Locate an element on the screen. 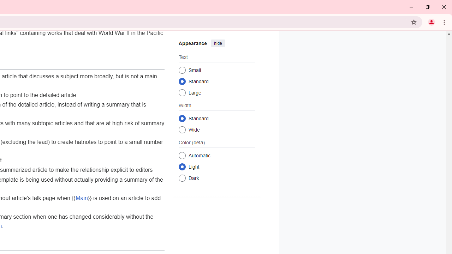 The image size is (452, 254). Main is located at coordinates (82, 198).